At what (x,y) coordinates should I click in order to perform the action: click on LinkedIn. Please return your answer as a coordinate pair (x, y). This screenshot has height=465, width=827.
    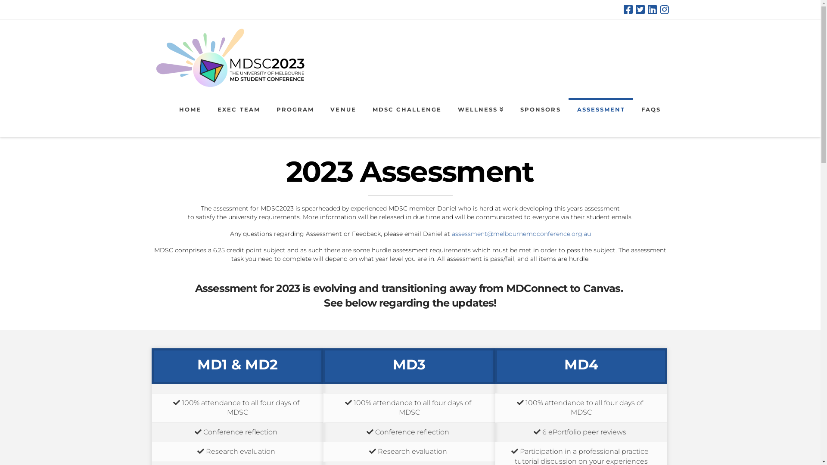
    Looking at the image, I should click on (652, 9).